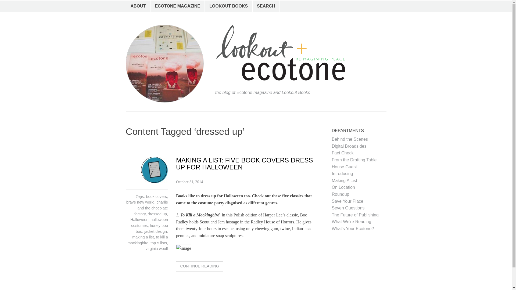  I want to click on ECOTONE MAGAZINE, so click(178, 6).